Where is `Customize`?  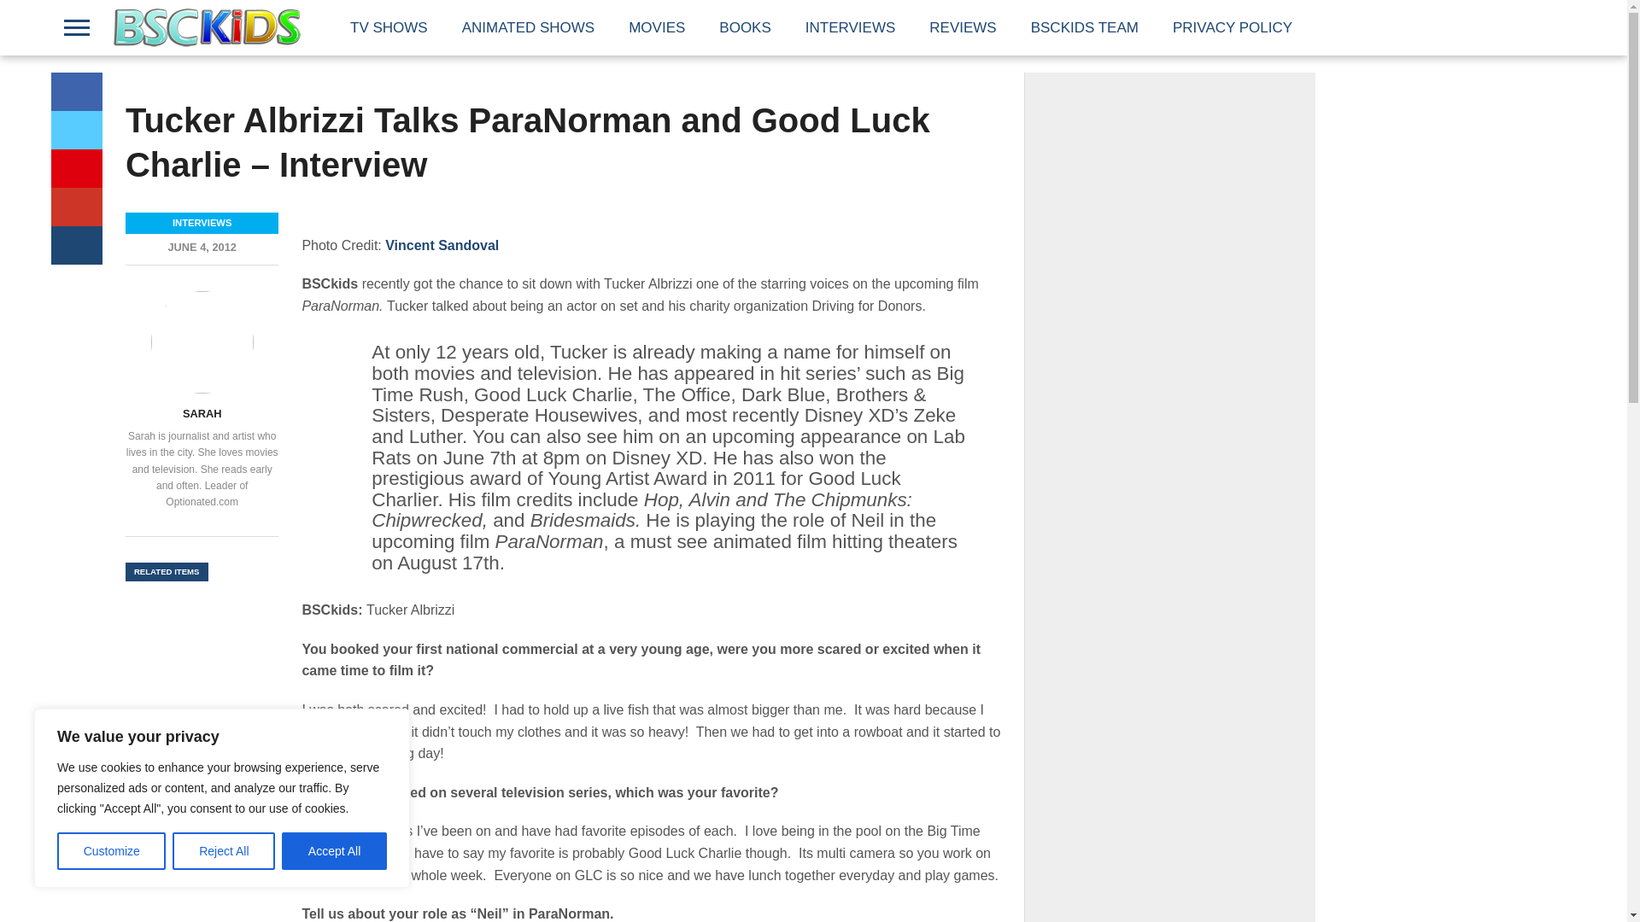
Customize is located at coordinates (111, 851).